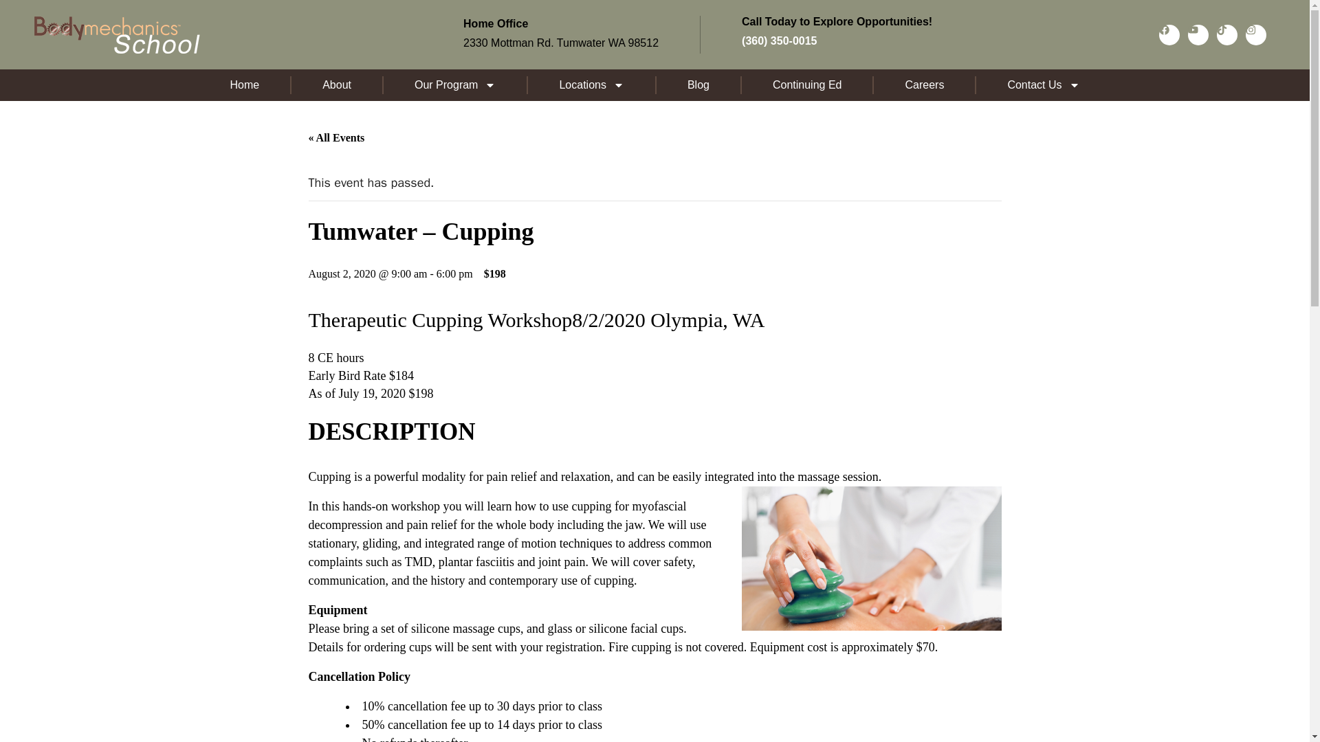 This screenshot has height=742, width=1320. Describe the element at coordinates (698, 85) in the screenshot. I see `Blog` at that location.